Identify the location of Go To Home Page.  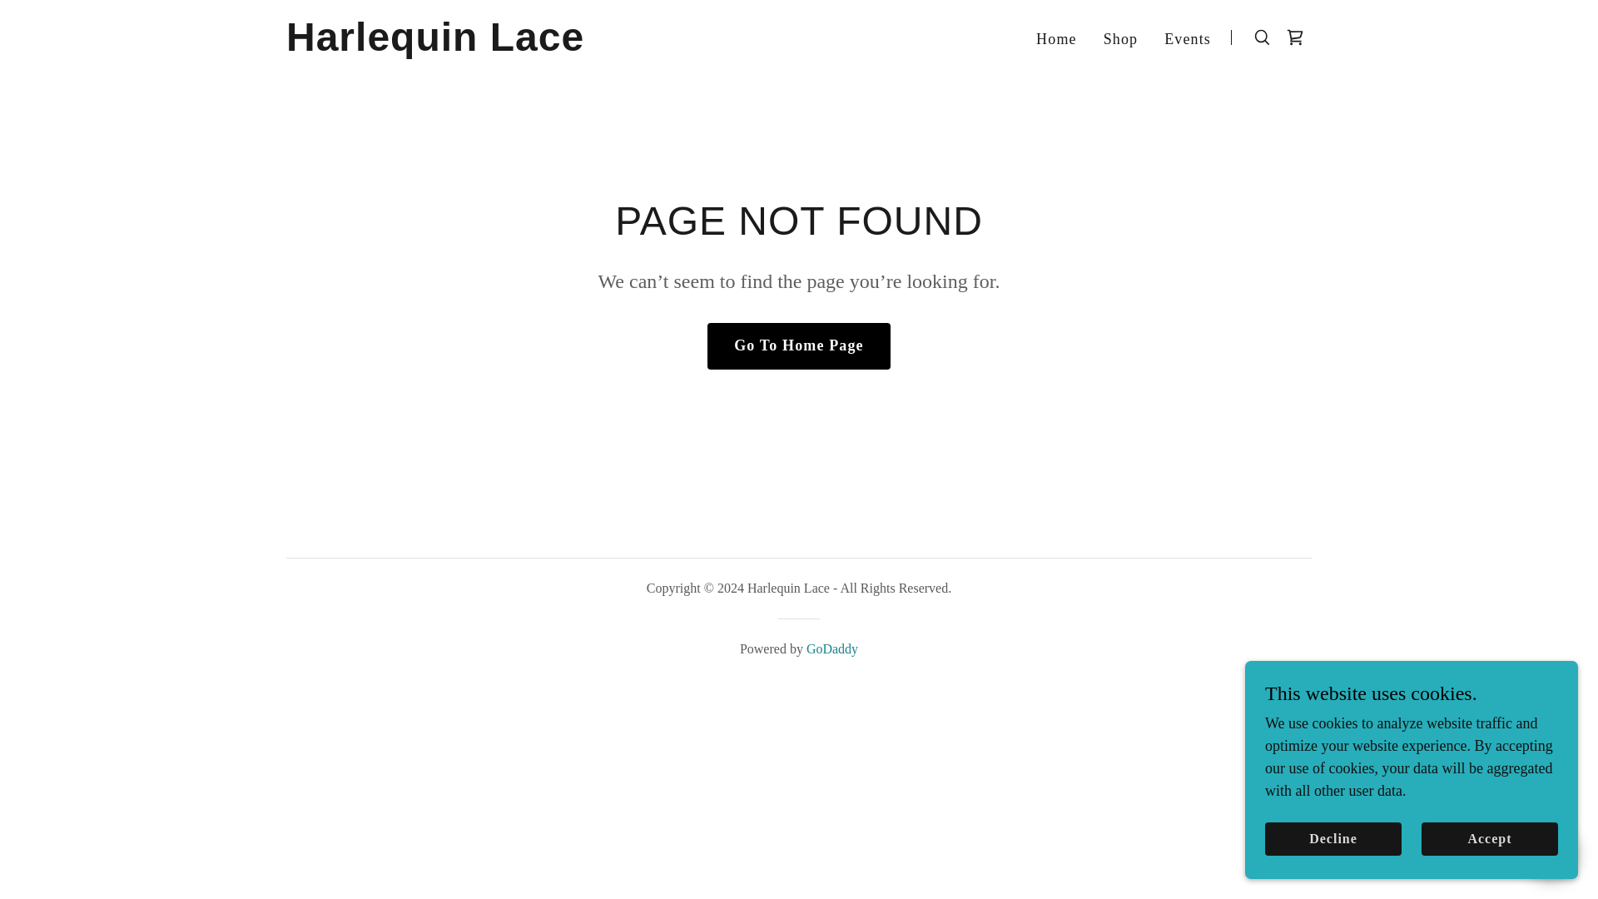
(799, 345).